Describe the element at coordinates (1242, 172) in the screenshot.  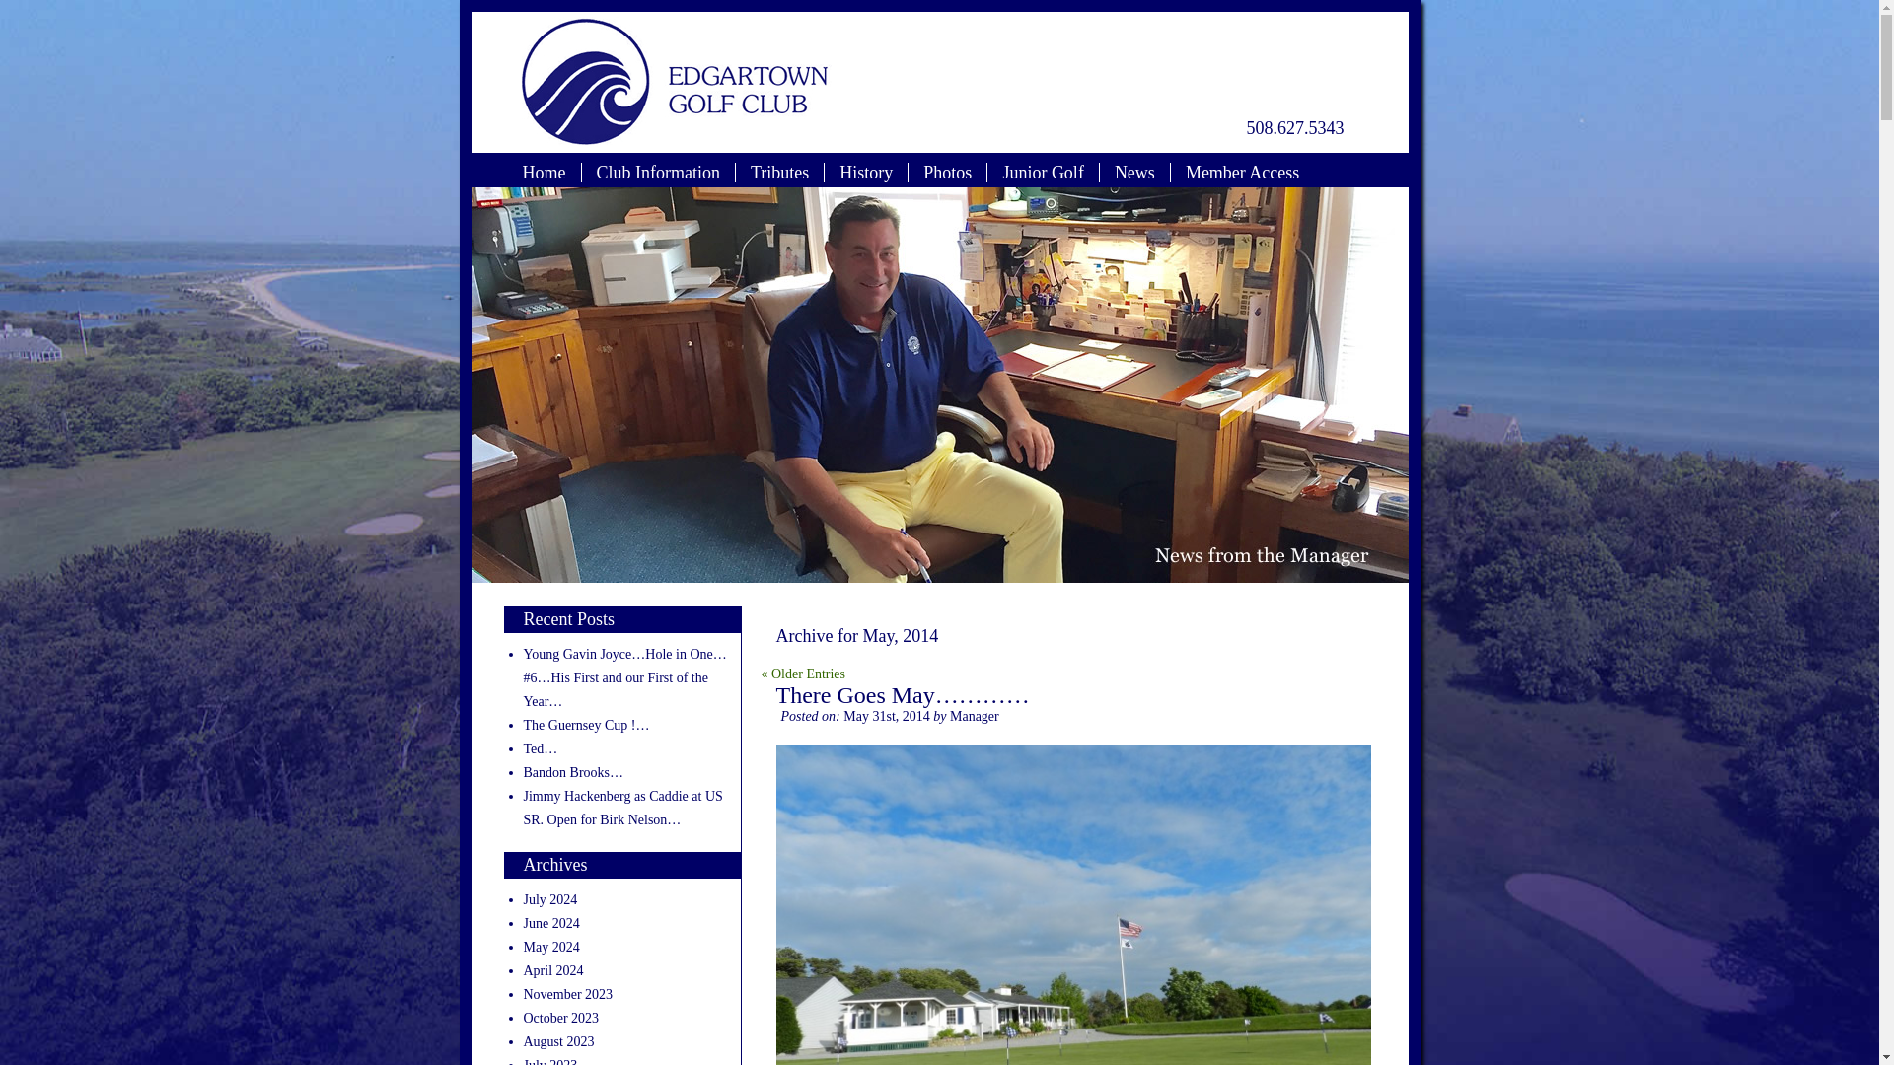
I see `Member Access` at that location.